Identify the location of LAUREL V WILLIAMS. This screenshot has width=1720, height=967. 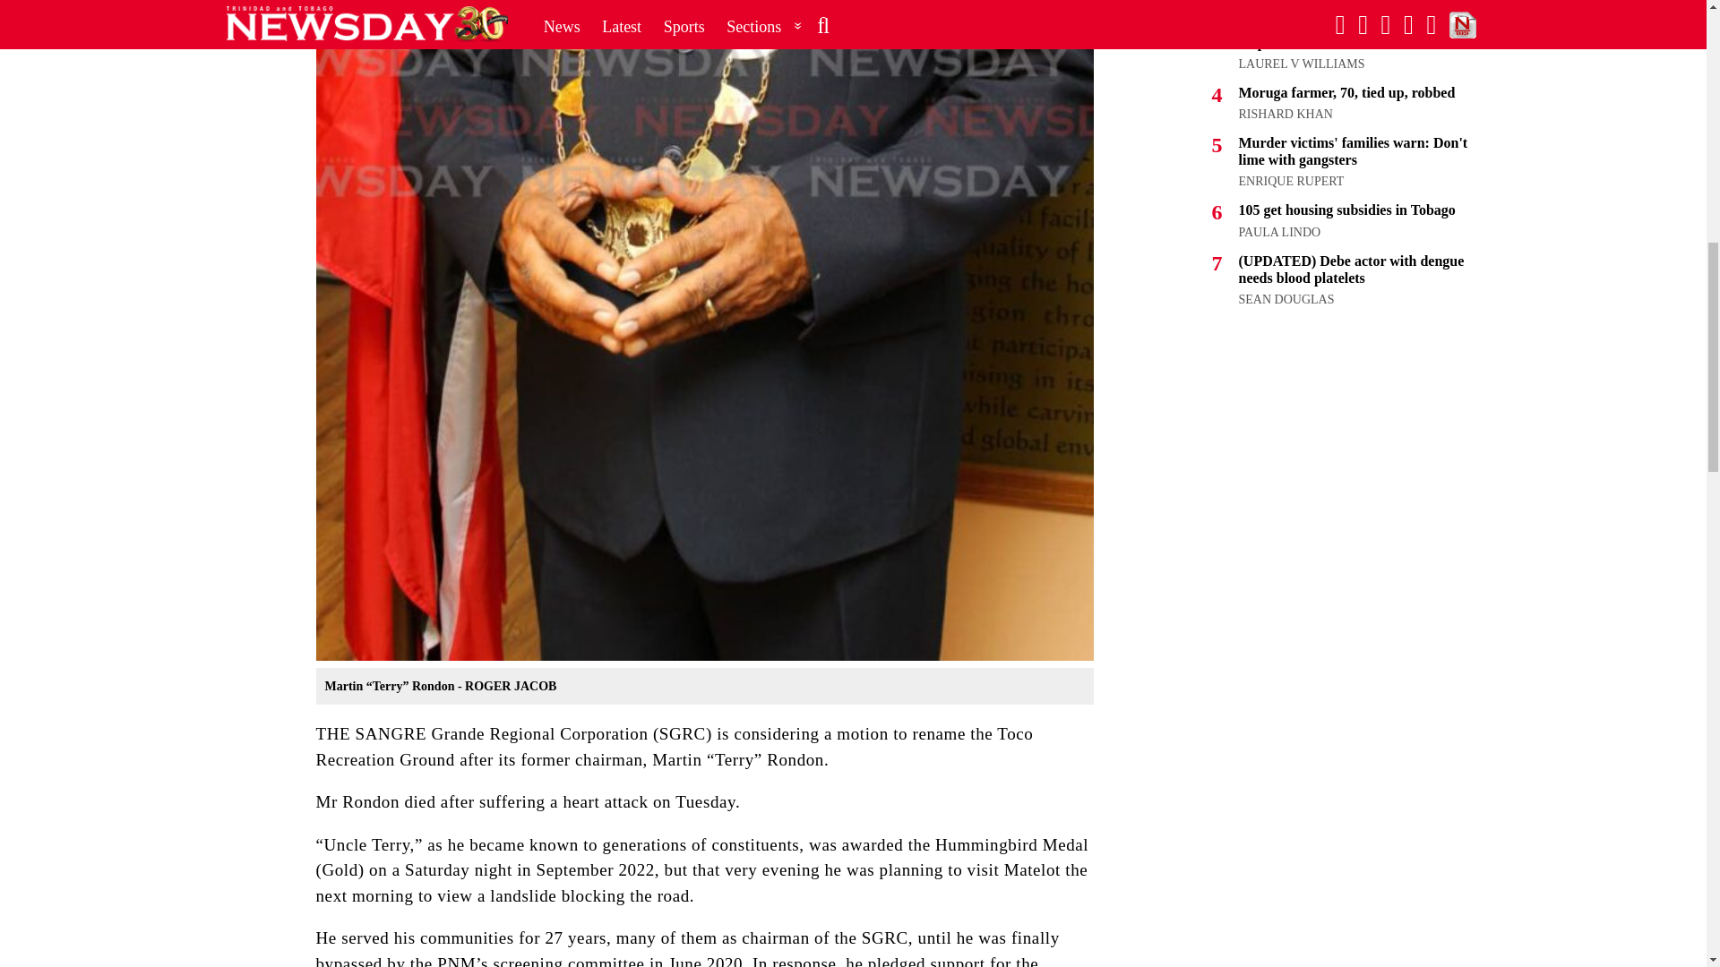
(1301, 63).